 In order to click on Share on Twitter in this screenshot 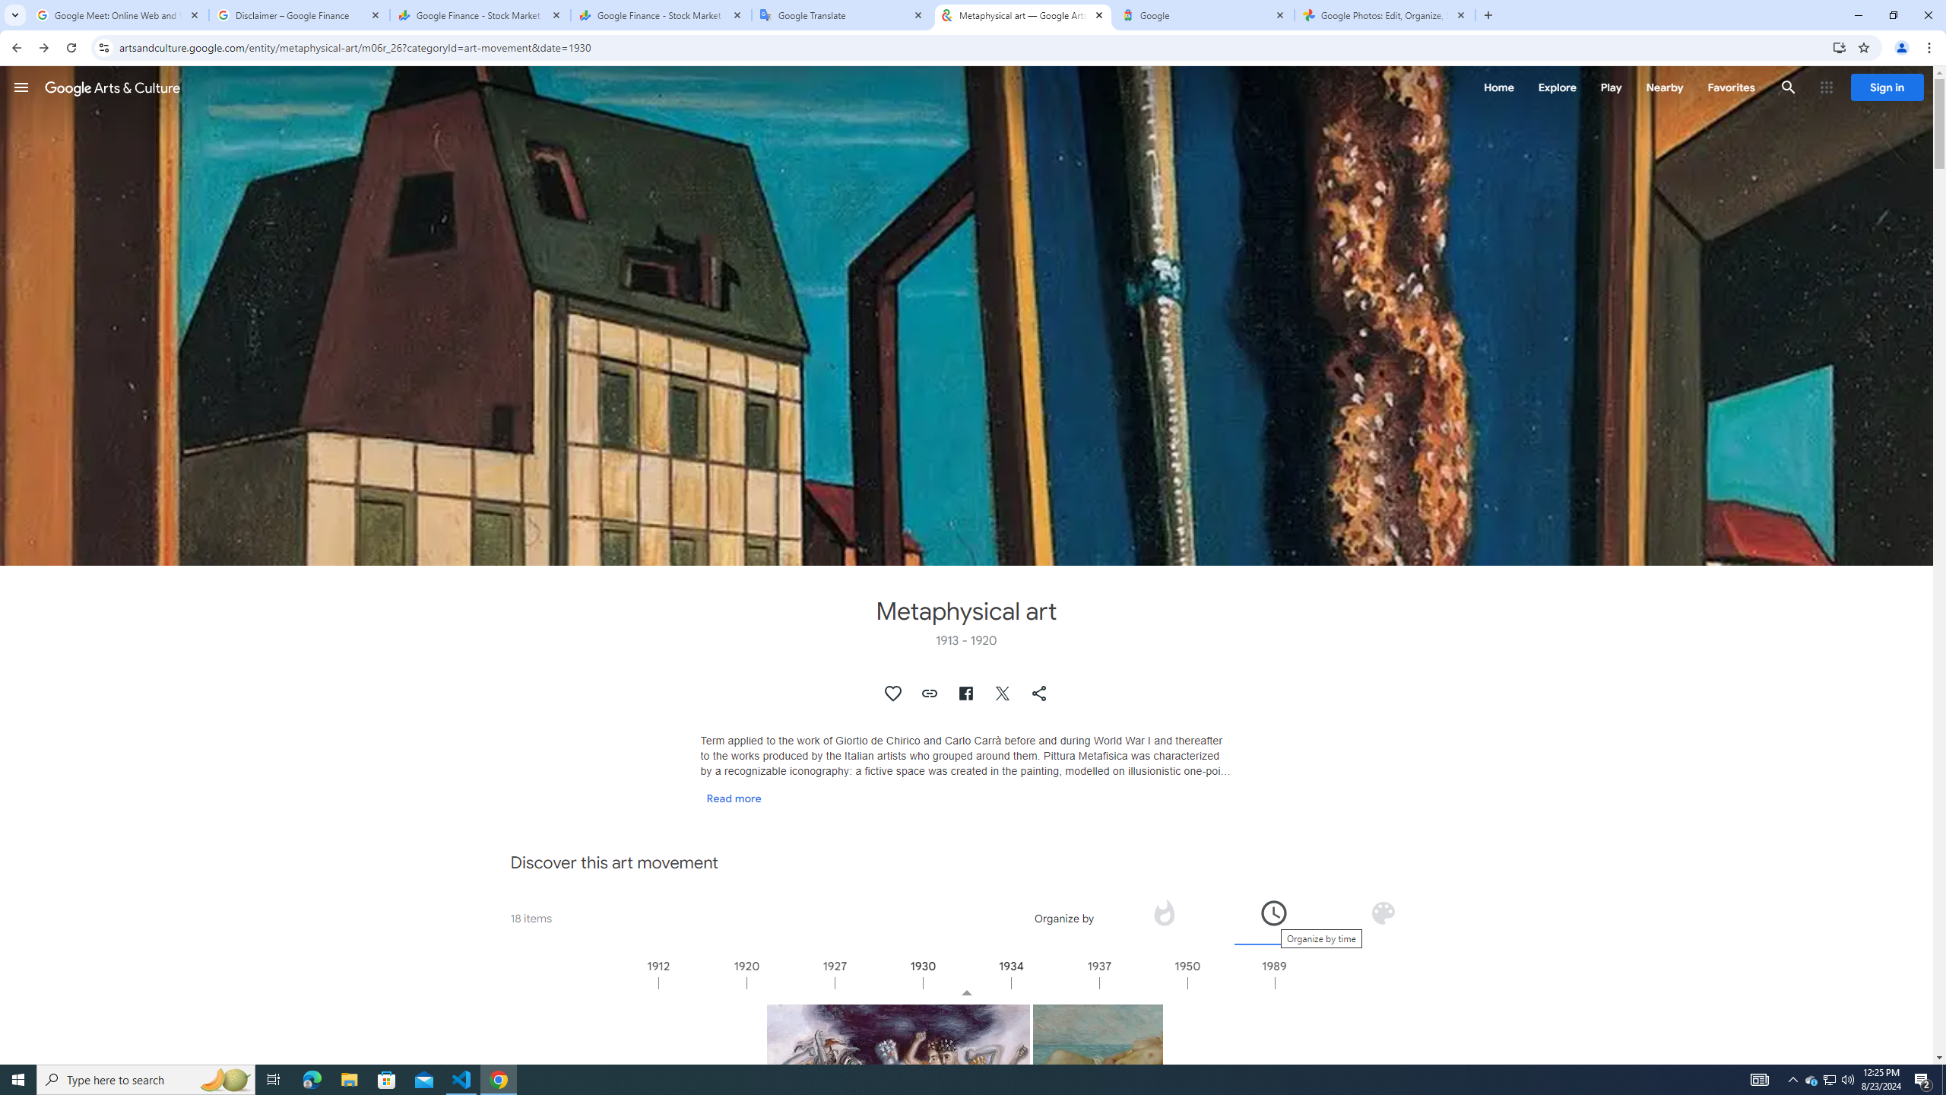, I will do `click(1003, 693)`.